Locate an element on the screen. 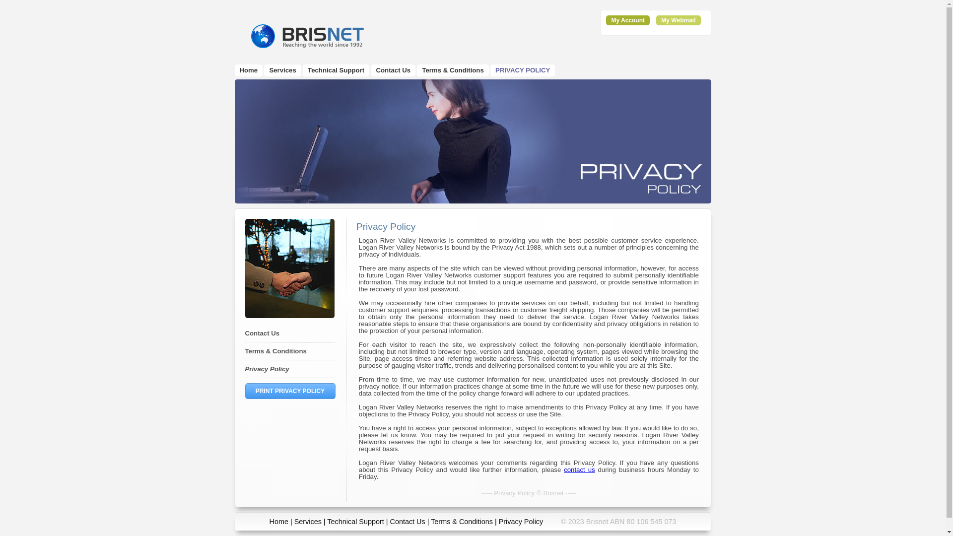 The height and width of the screenshot is (536, 953). Services is located at coordinates (282, 70).